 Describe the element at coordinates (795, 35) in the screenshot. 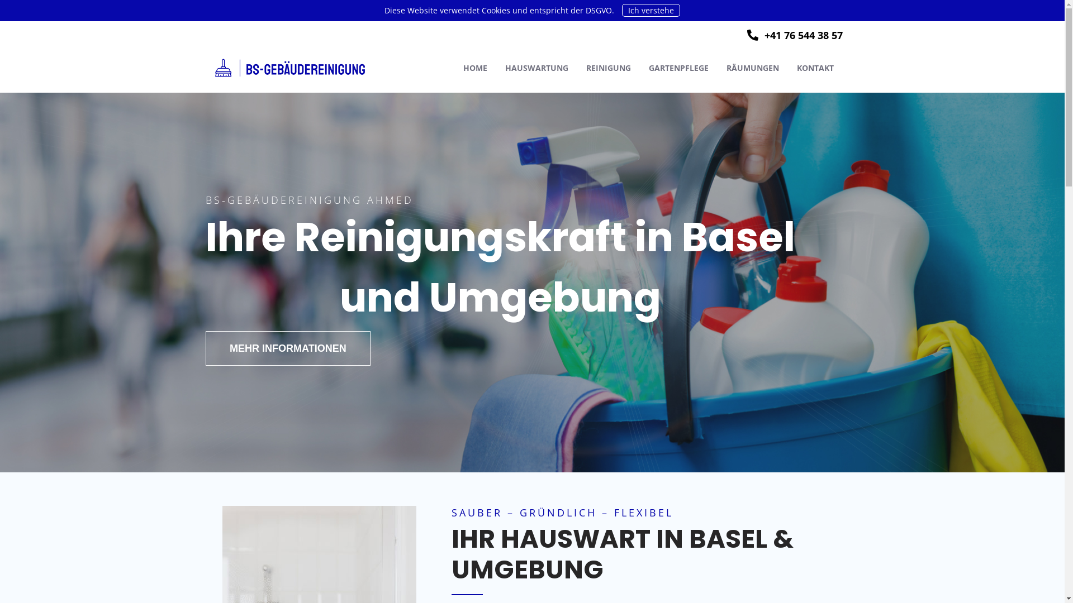

I see `+41 76 544 38 57` at that location.